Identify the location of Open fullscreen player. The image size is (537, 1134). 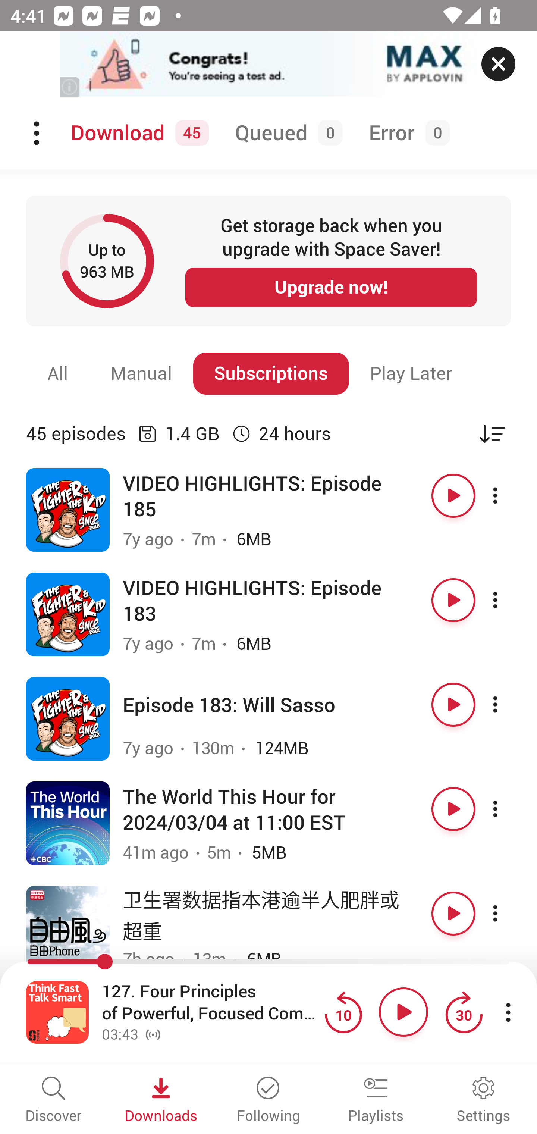
(57, 1012).